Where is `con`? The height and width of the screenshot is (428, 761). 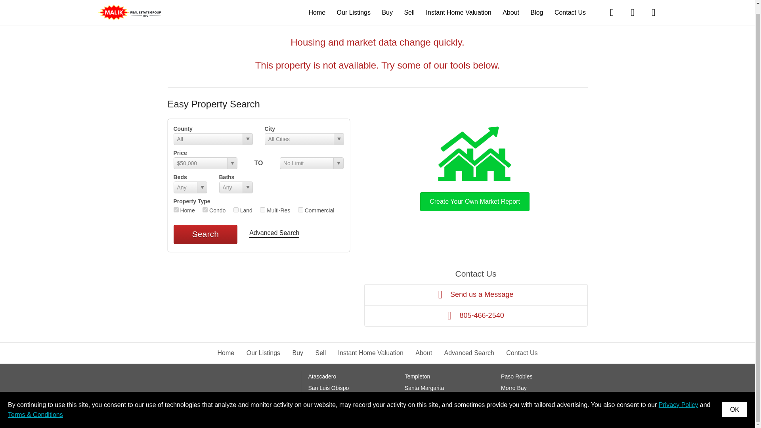
con is located at coordinates (205, 209).